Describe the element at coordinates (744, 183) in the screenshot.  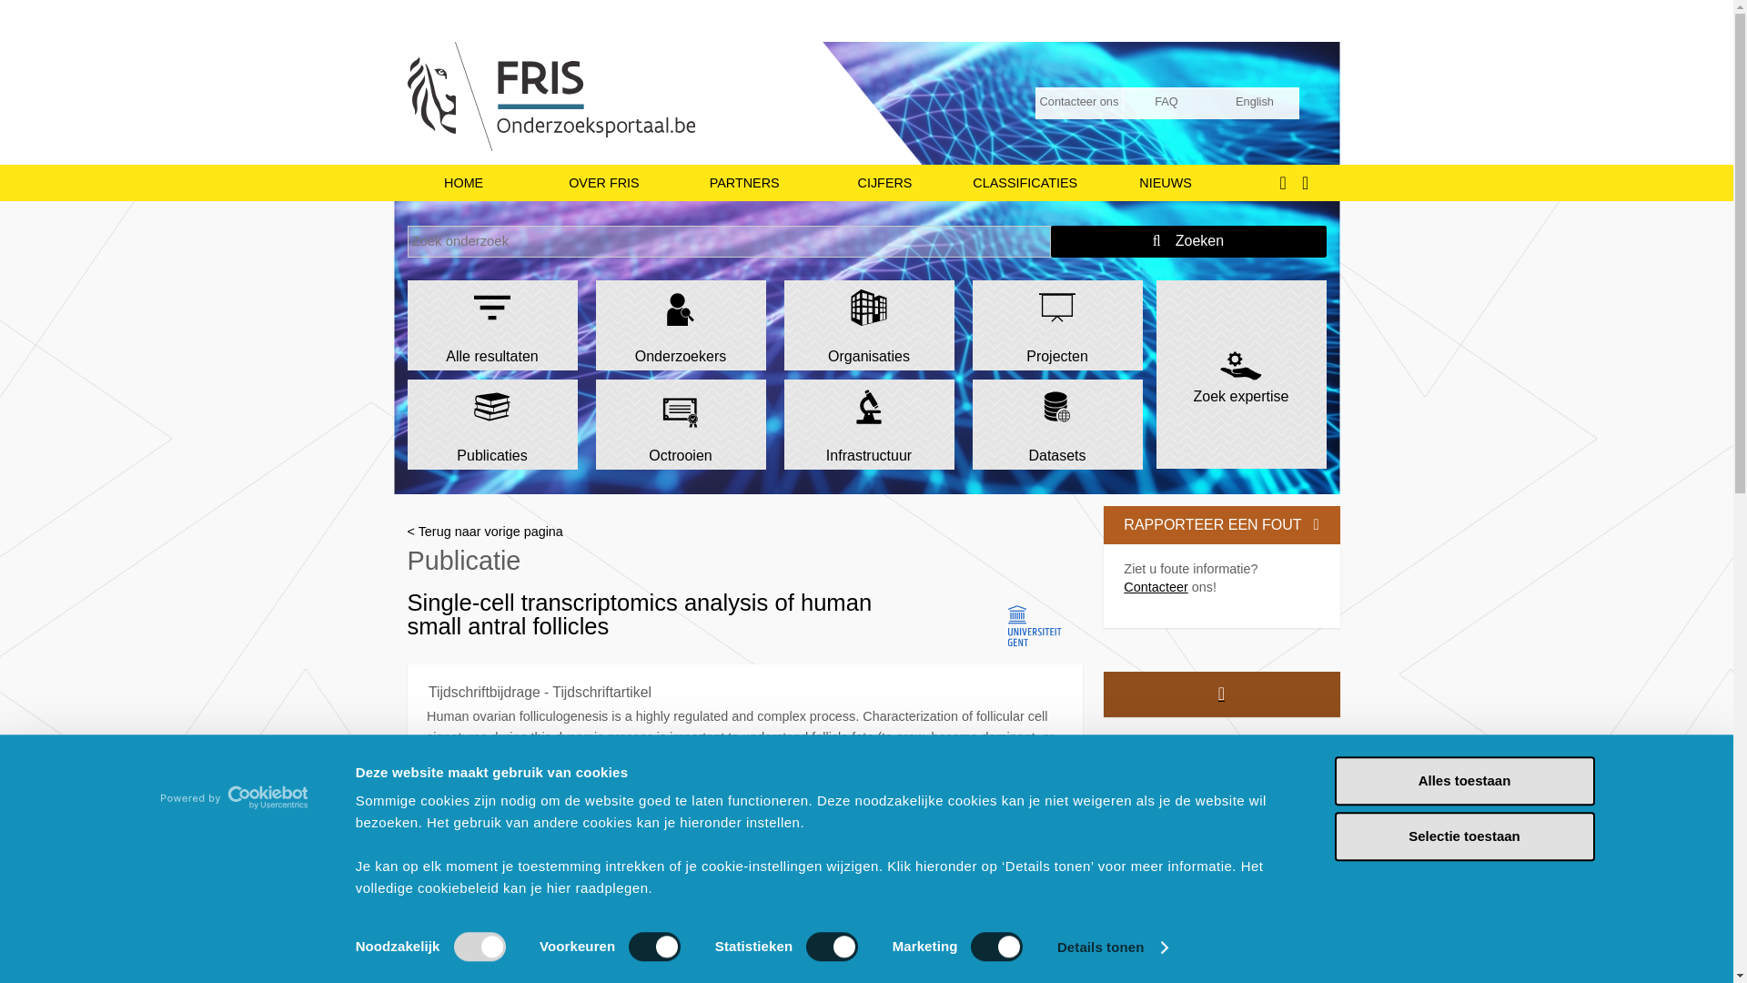
I see `Leer meer over de FRIS dataleveranciers.` at that location.